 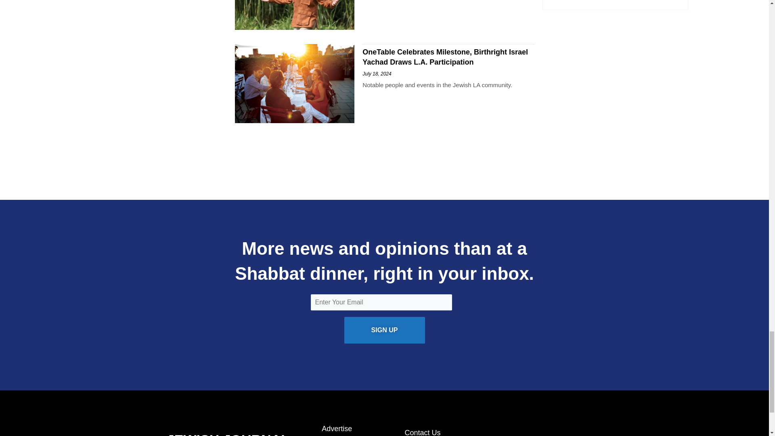 I want to click on Sign Up, so click(x=384, y=330).